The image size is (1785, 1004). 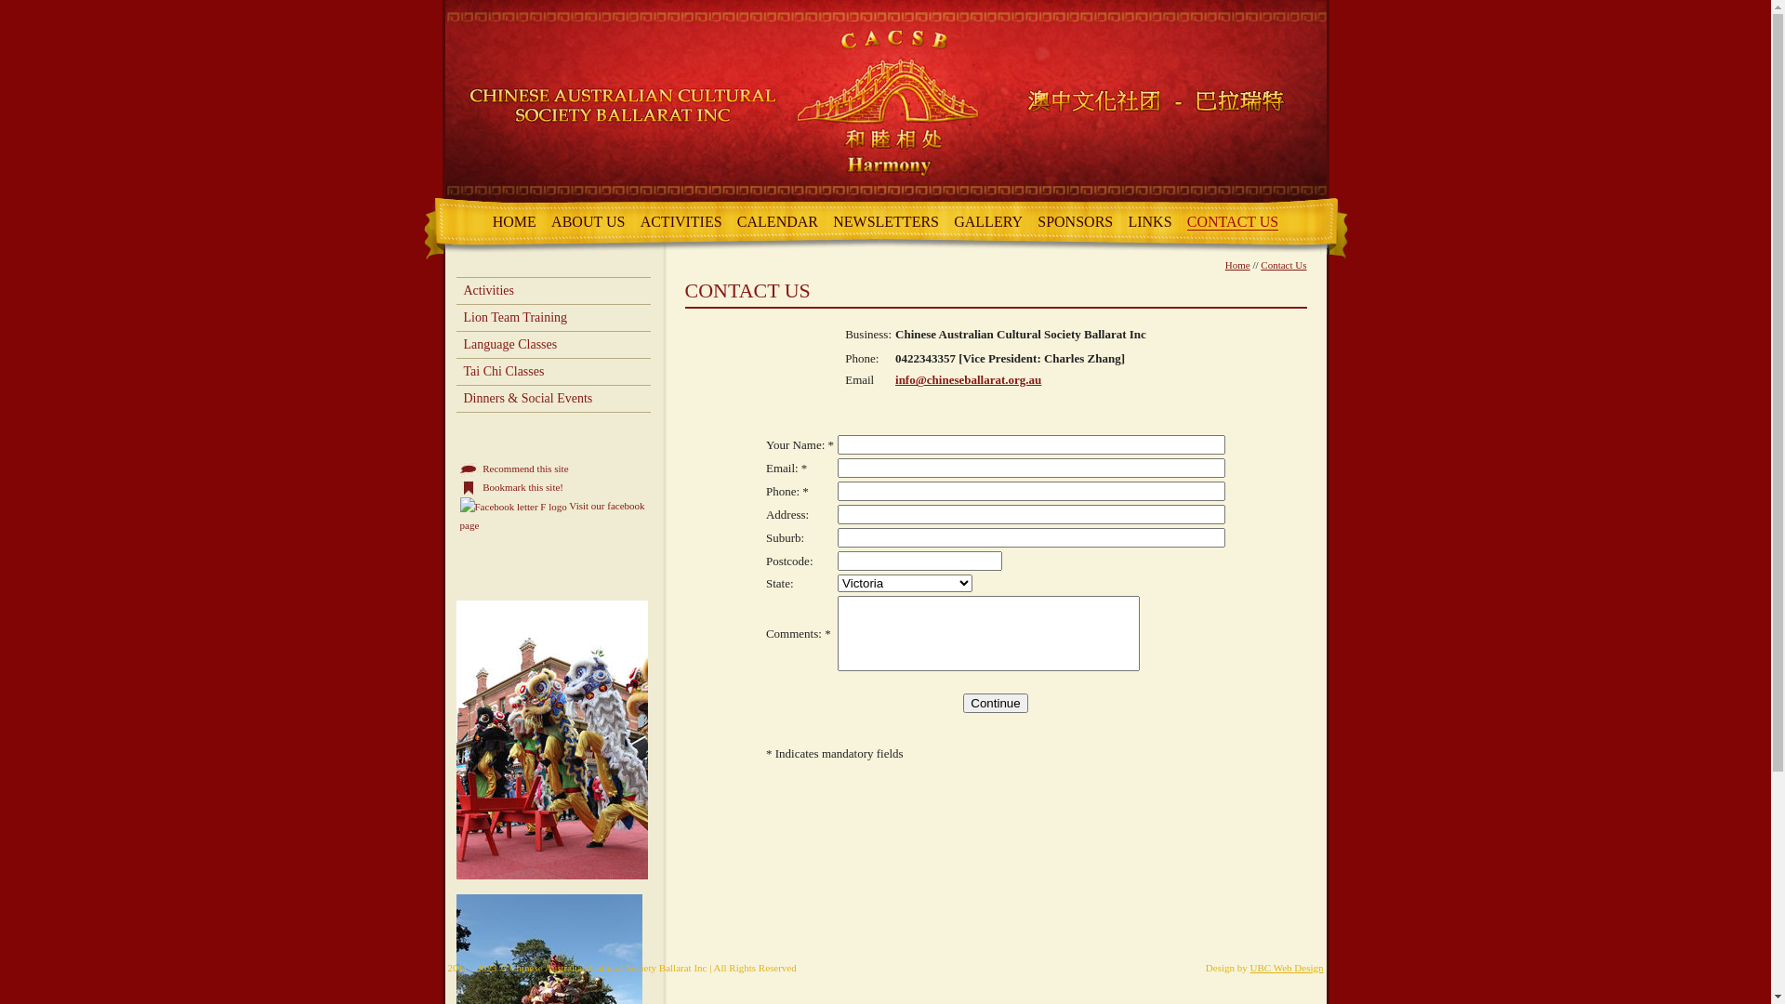 What do you see at coordinates (552, 291) in the screenshot?
I see `Activities` at bounding box center [552, 291].